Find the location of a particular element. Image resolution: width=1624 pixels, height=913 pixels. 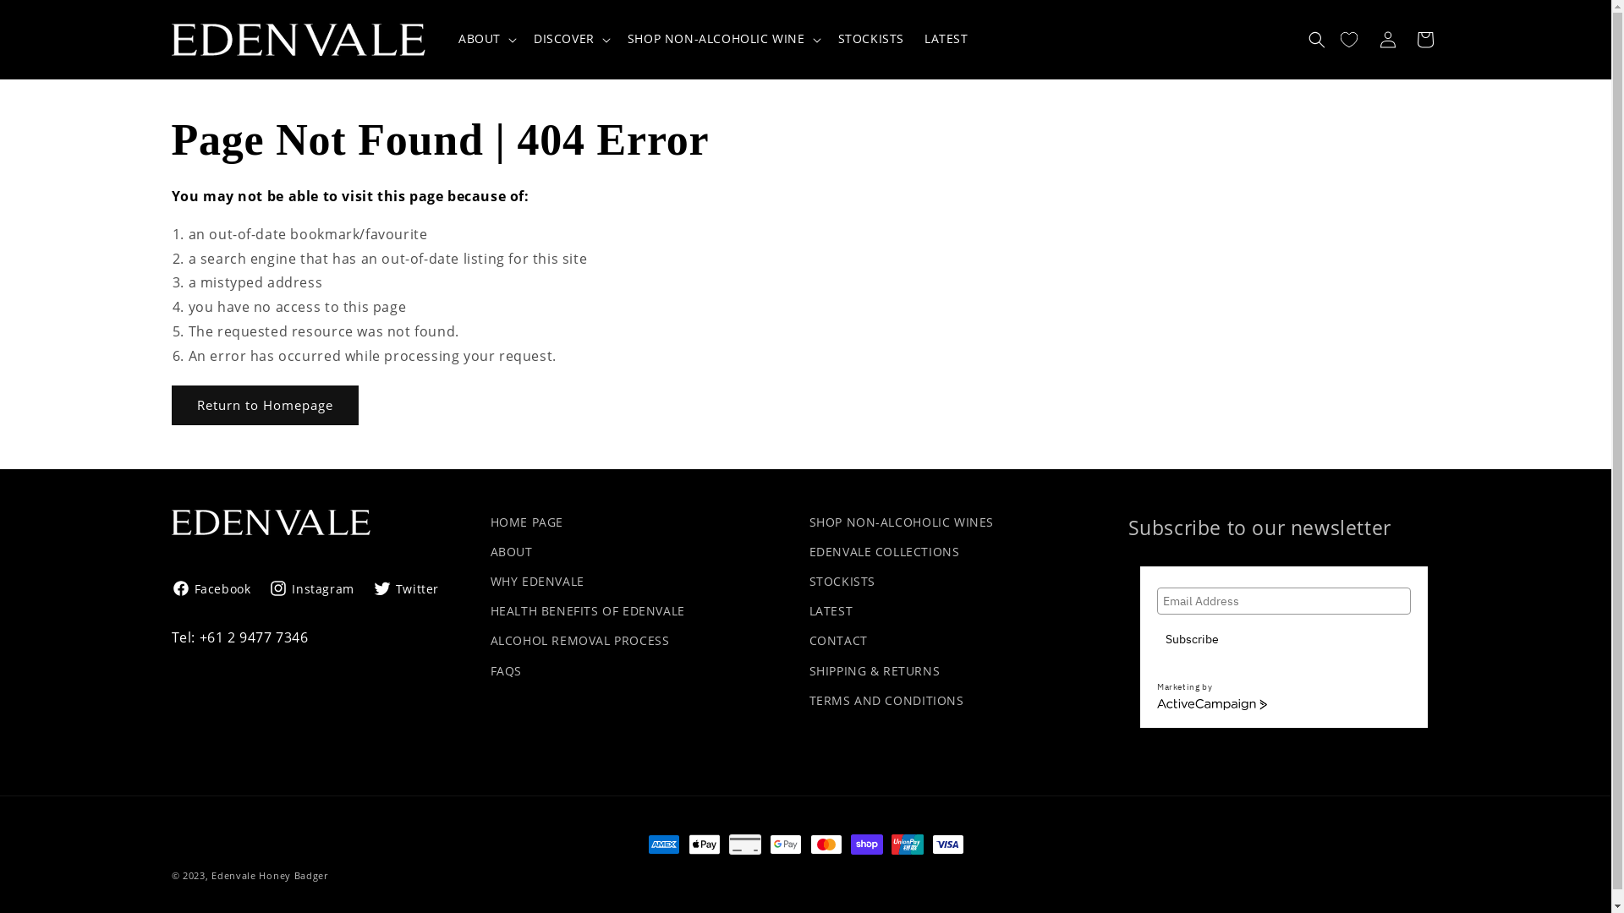

HOME PAGE is located at coordinates (527, 524).